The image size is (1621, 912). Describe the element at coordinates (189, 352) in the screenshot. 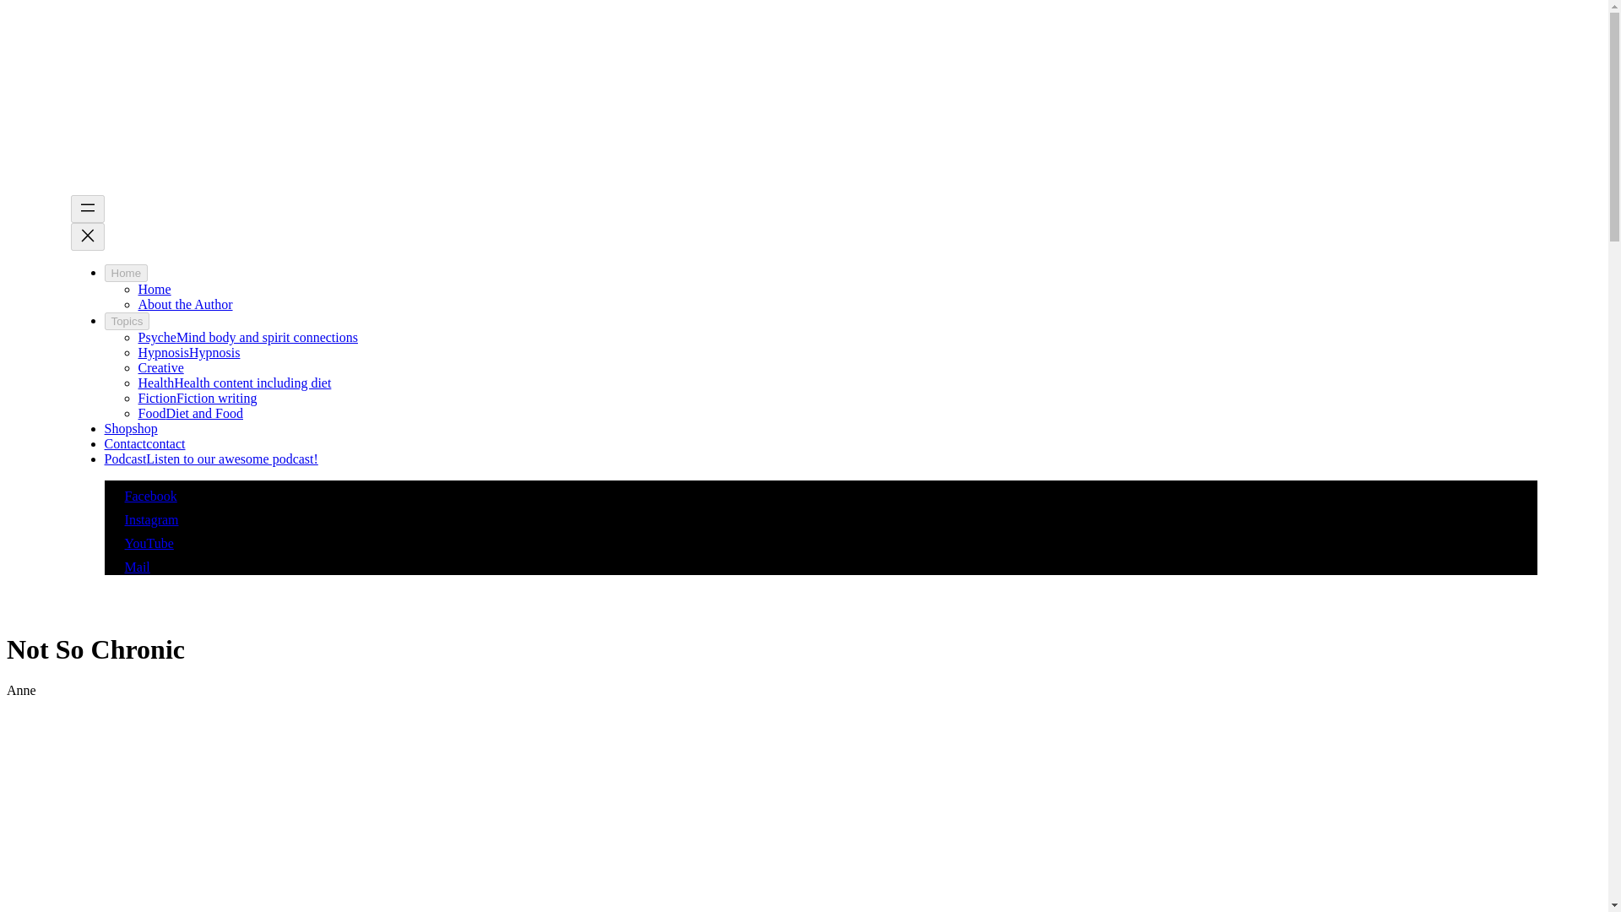

I see `hypnosis` at that location.